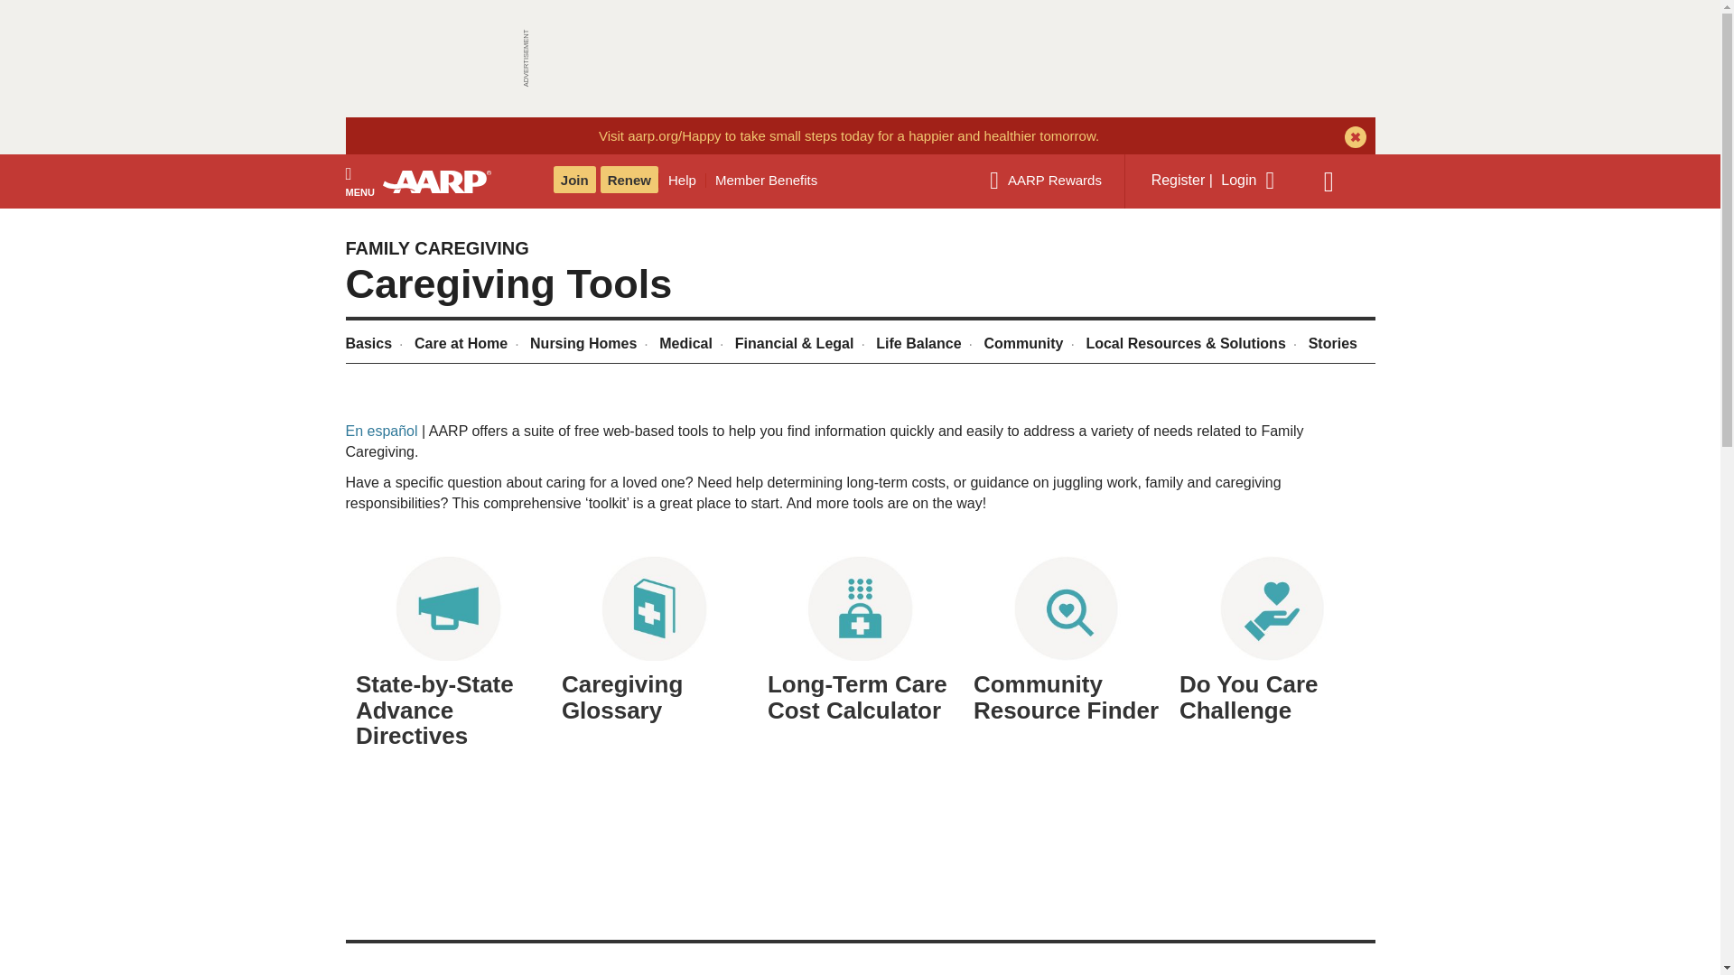 This screenshot has height=975, width=1734. Describe the element at coordinates (849, 135) in the screenshot. I see `Happy campaign` at that location.